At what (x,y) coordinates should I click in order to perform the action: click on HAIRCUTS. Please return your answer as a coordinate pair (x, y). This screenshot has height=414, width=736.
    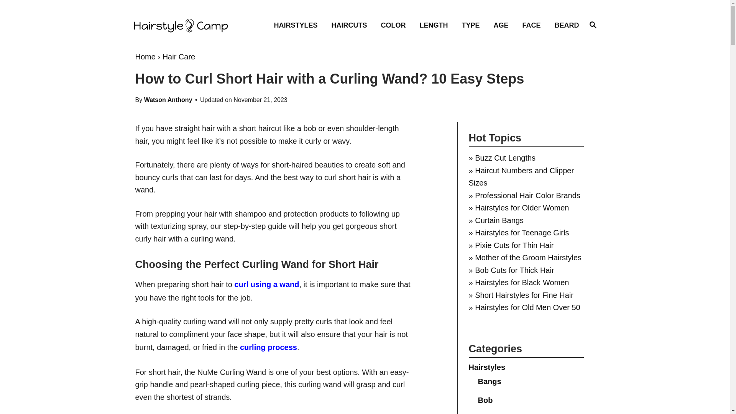
    Looking at the image, I should click on (593, 25).